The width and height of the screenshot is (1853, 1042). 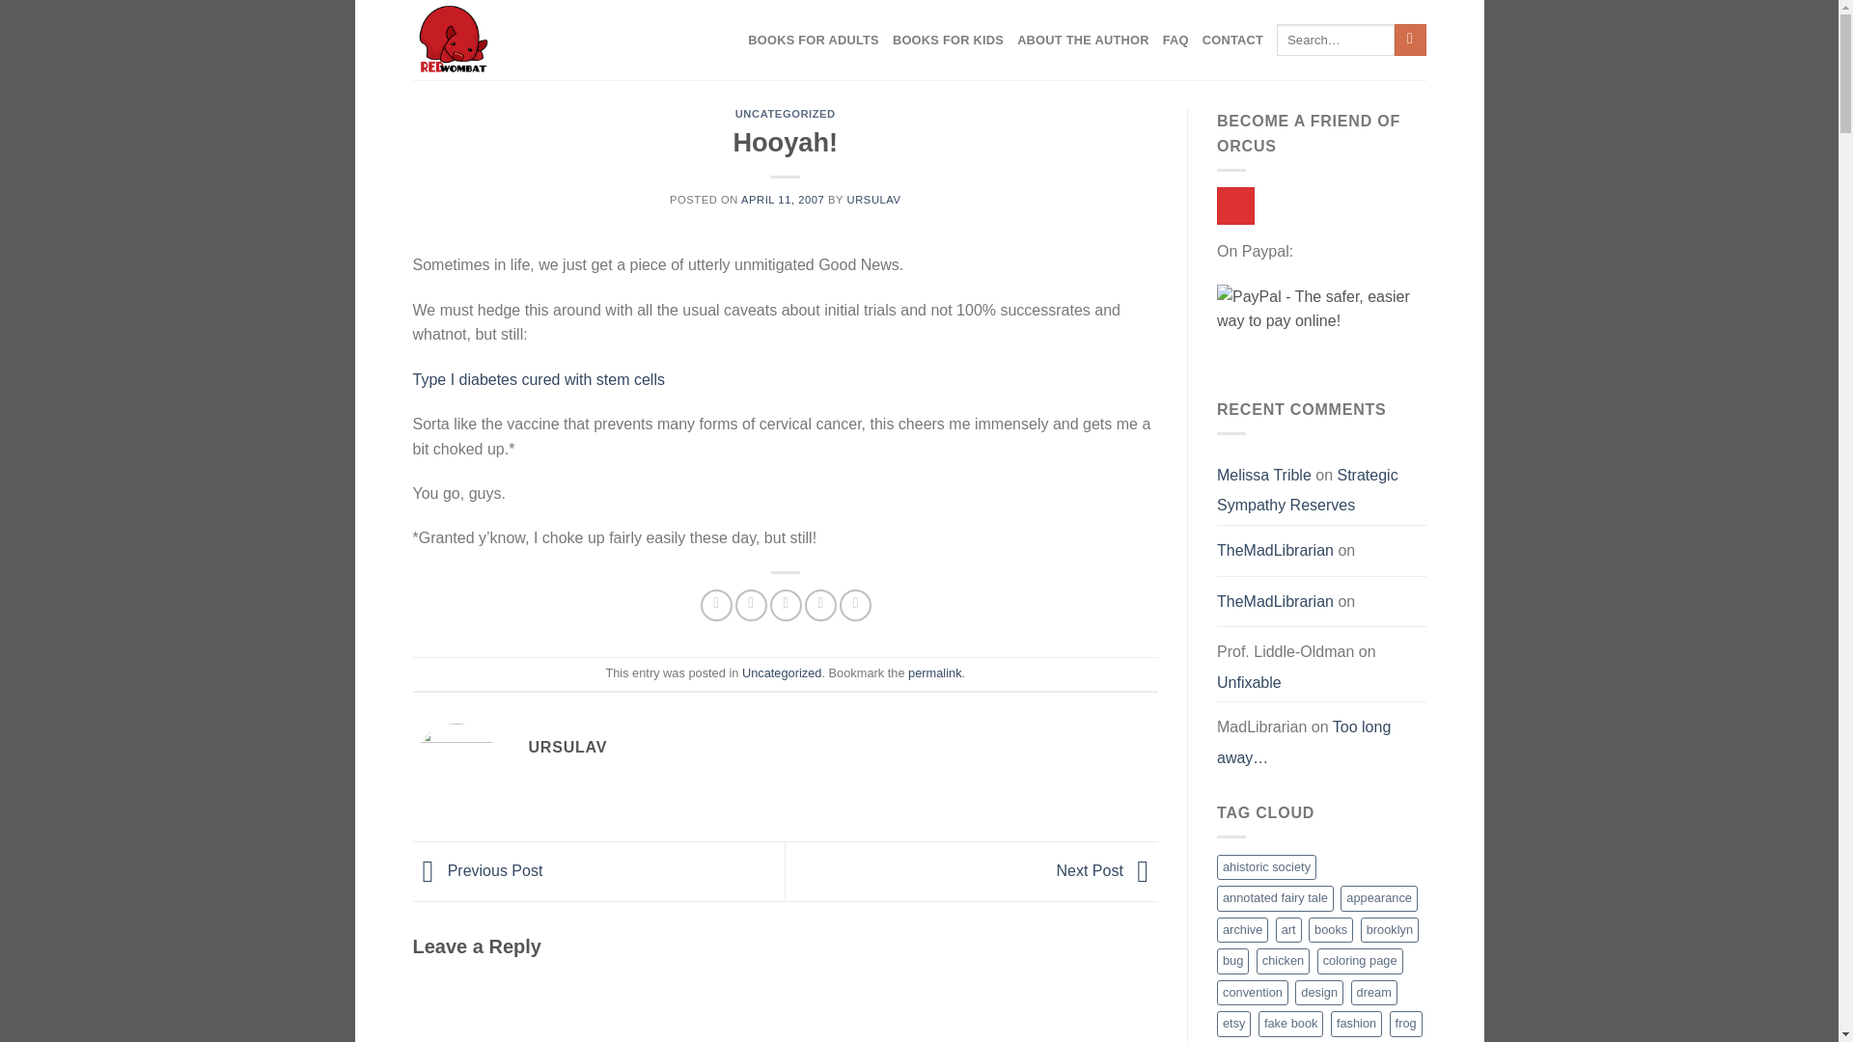 I want to click on Email to a Friend, so click(x=786, y=605).